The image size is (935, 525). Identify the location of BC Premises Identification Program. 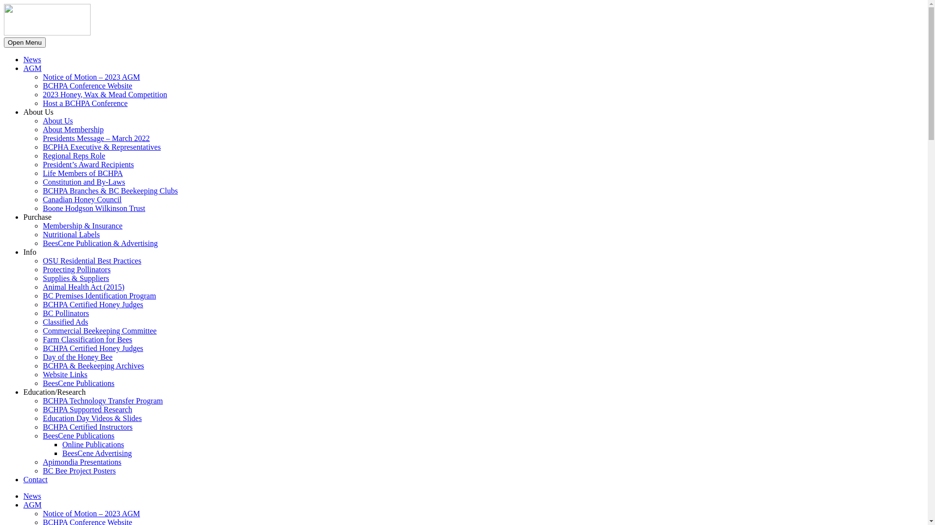
(99, 296).